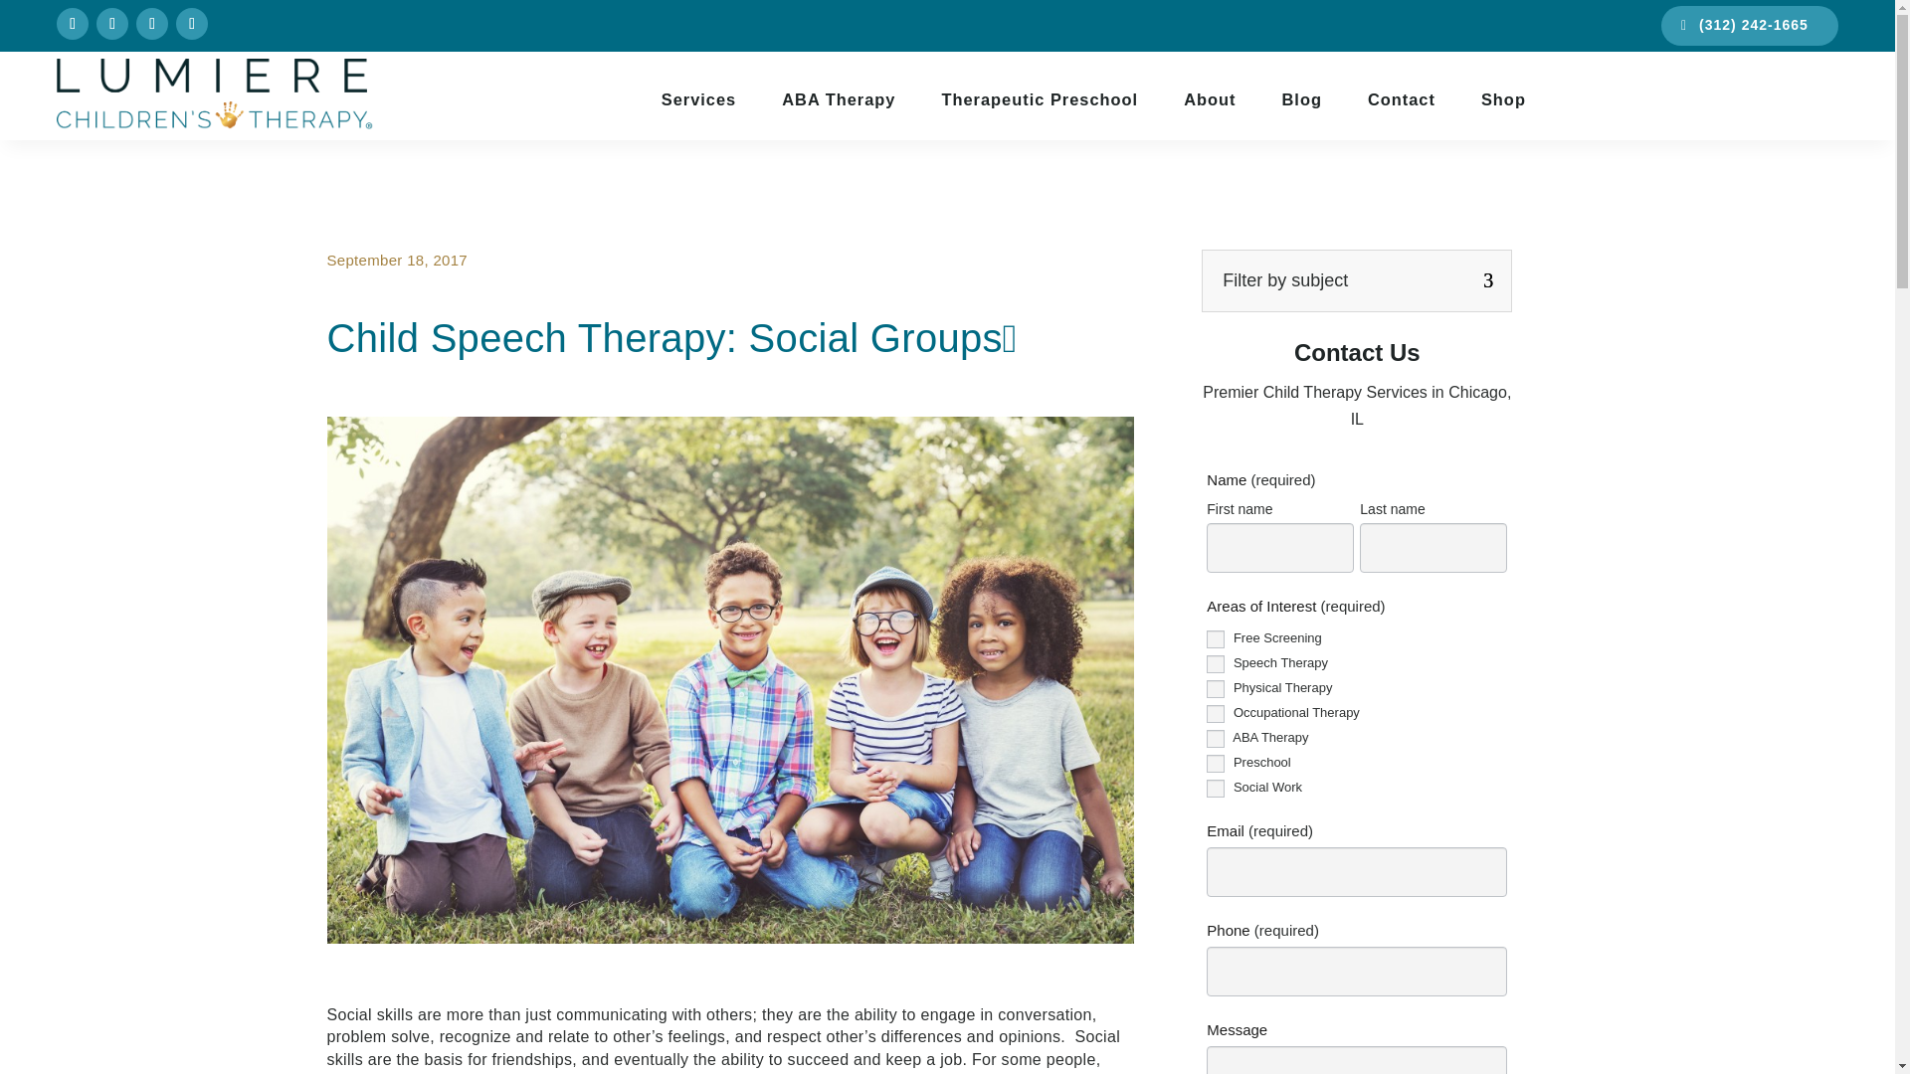 Image resolution: width=1910 pixels, height=1074 pixels. I want to click on Services, so click(698, 99).